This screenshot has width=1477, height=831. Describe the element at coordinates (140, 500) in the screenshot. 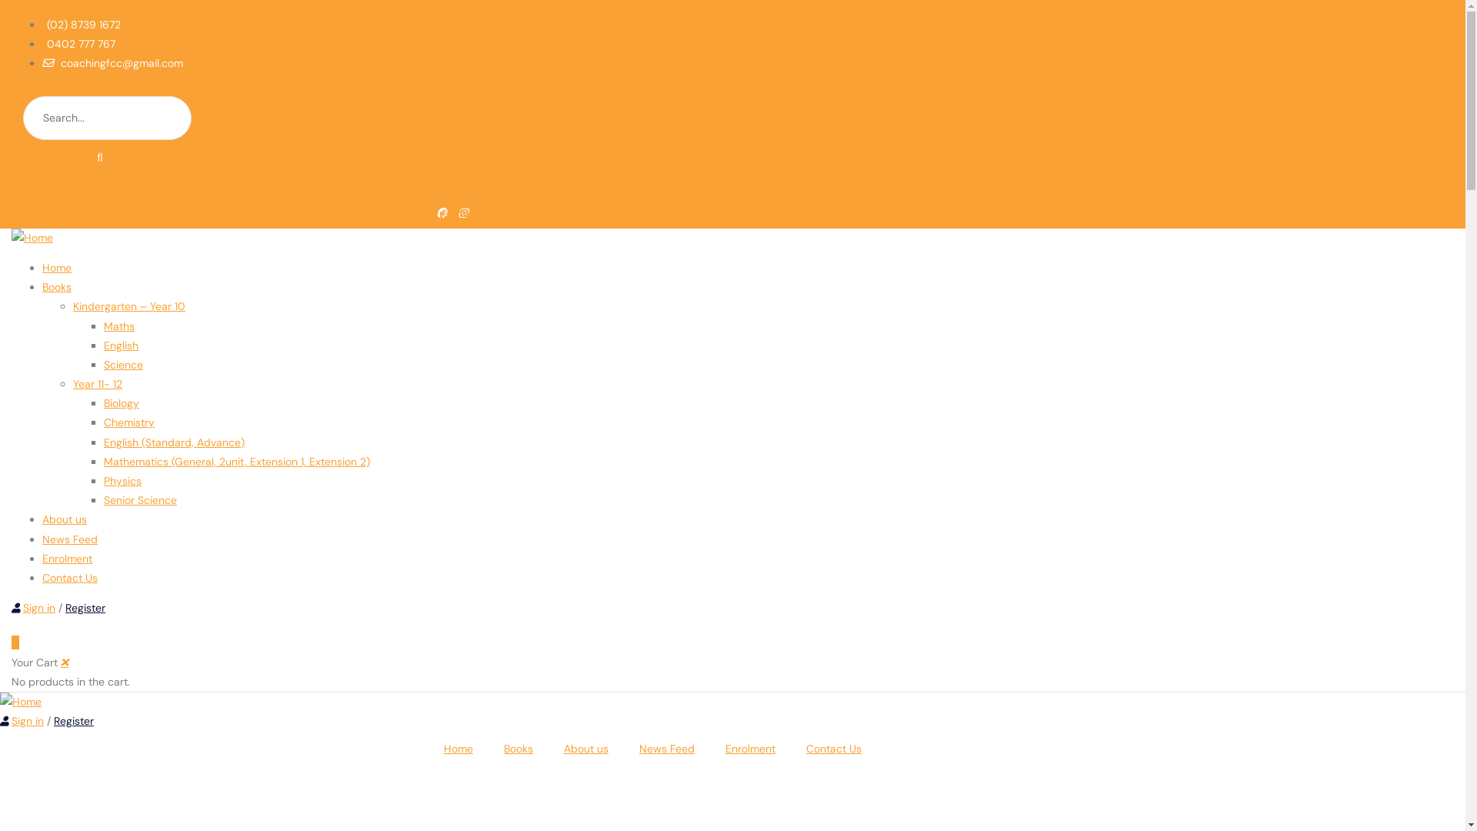

I see `Senior Science` at that location.